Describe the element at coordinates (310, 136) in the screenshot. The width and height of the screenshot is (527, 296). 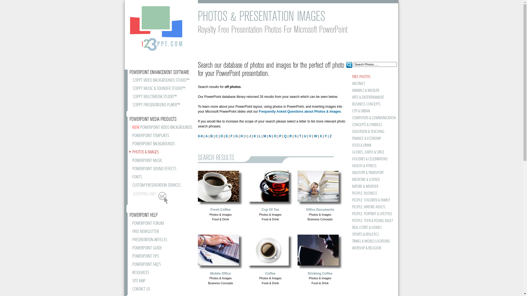
I see `V` at that location.